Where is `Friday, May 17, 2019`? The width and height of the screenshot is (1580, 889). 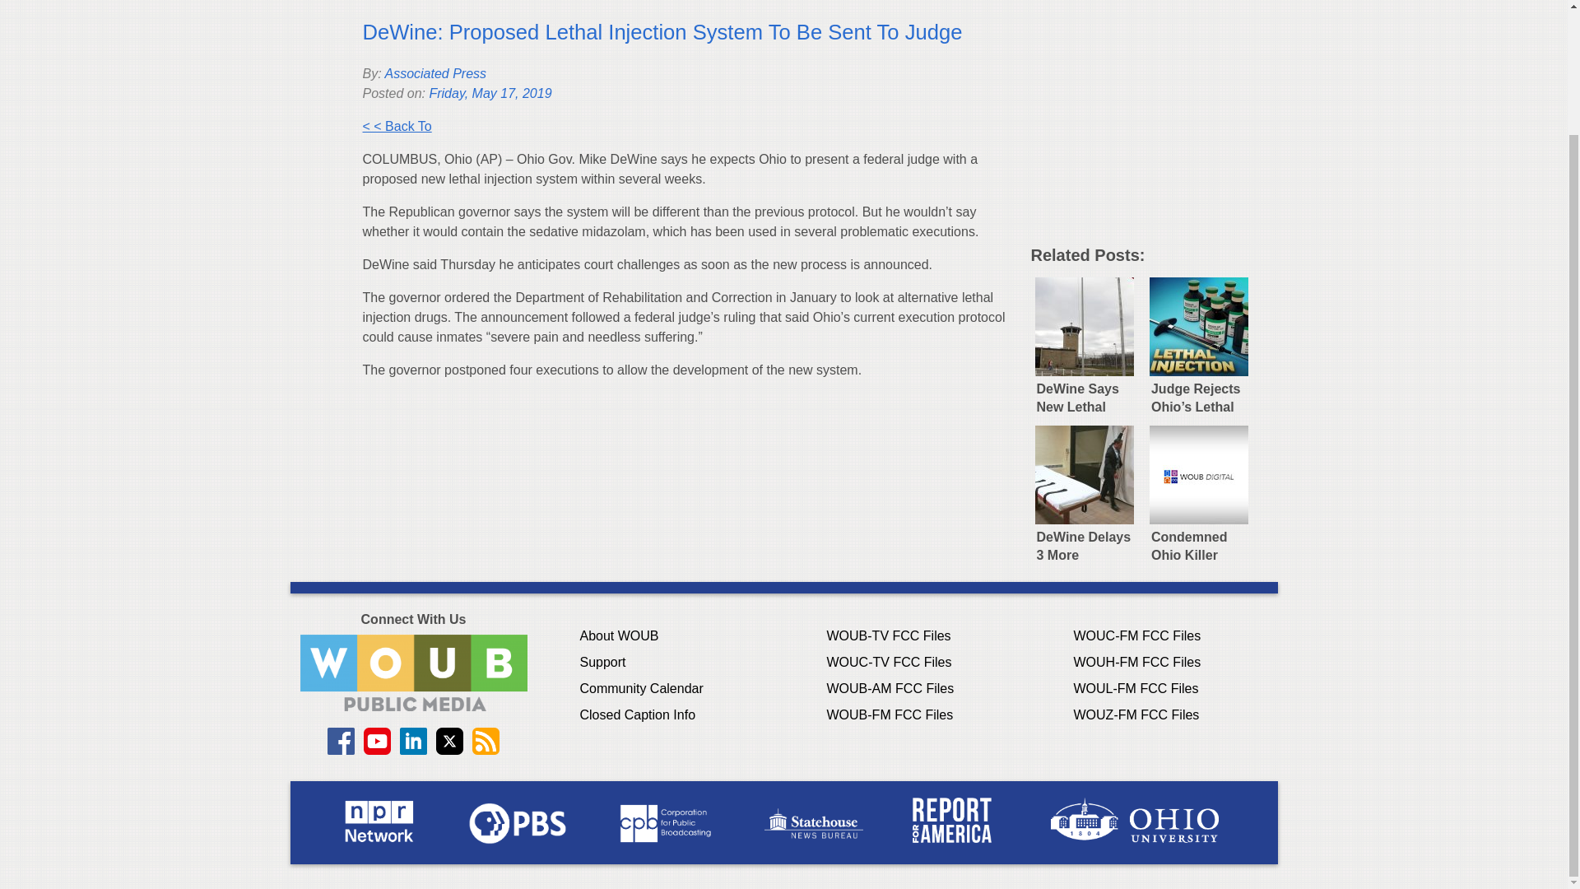
Friday, May 17, 2019 is located at coordinates (490, 93).